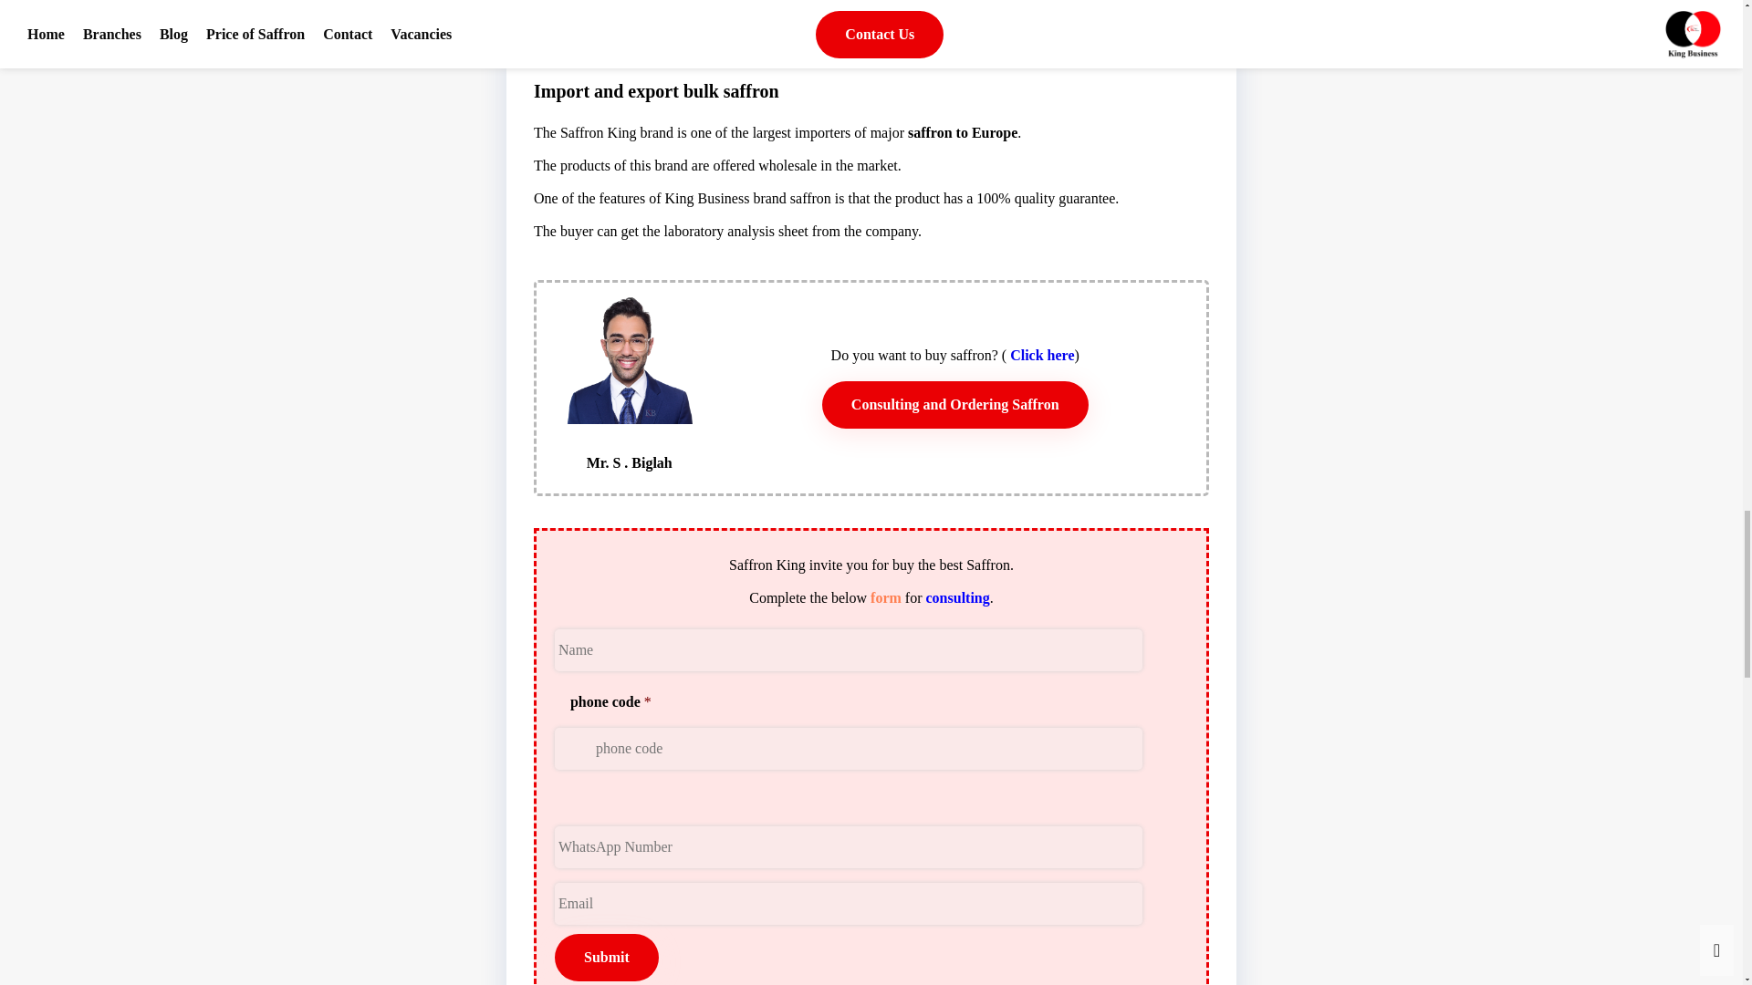 The image size is (1752, 985). What do you see at coordinates (1042, 354) in the screenshot?
I see `Click here` at bounding box center [1042, 354].